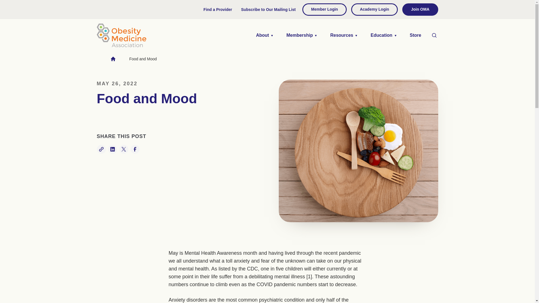 The height and width of the screenshot is (303, 539). What do you see at coordinates (218, 10) in the screenshot?
I see `Find a Provider` at bounding box center [218, 10].